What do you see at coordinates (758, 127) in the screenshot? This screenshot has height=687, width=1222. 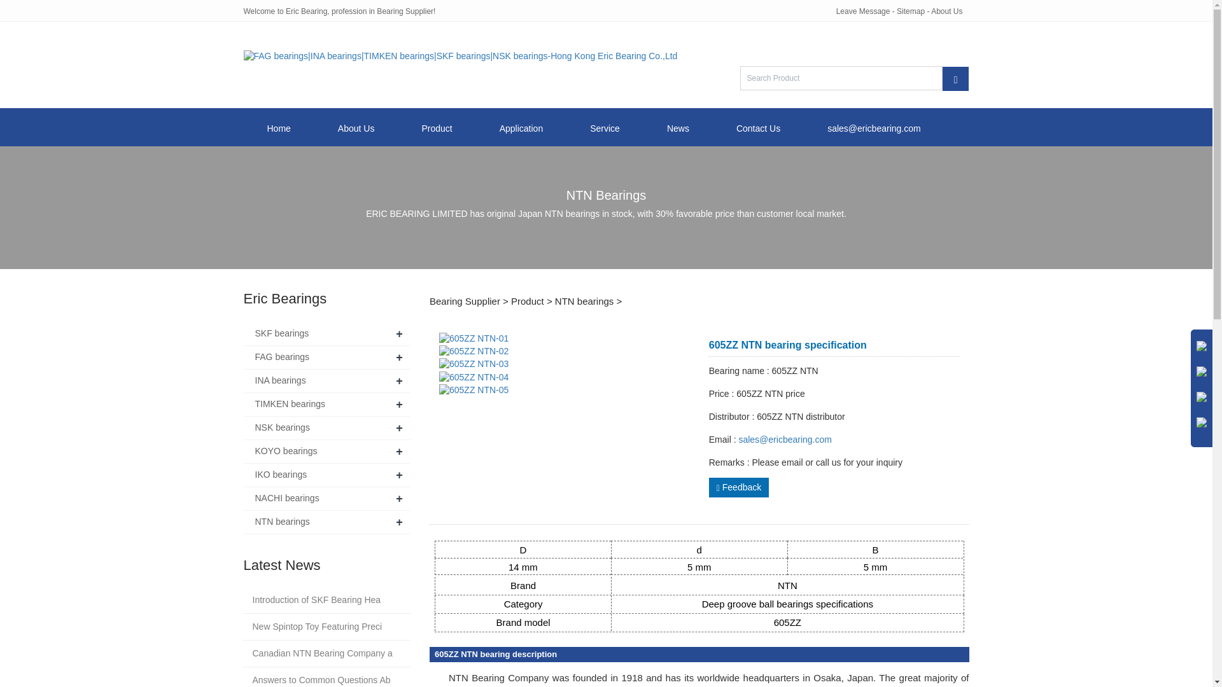 I see `Contact Us` at bounding box center [758, 127].